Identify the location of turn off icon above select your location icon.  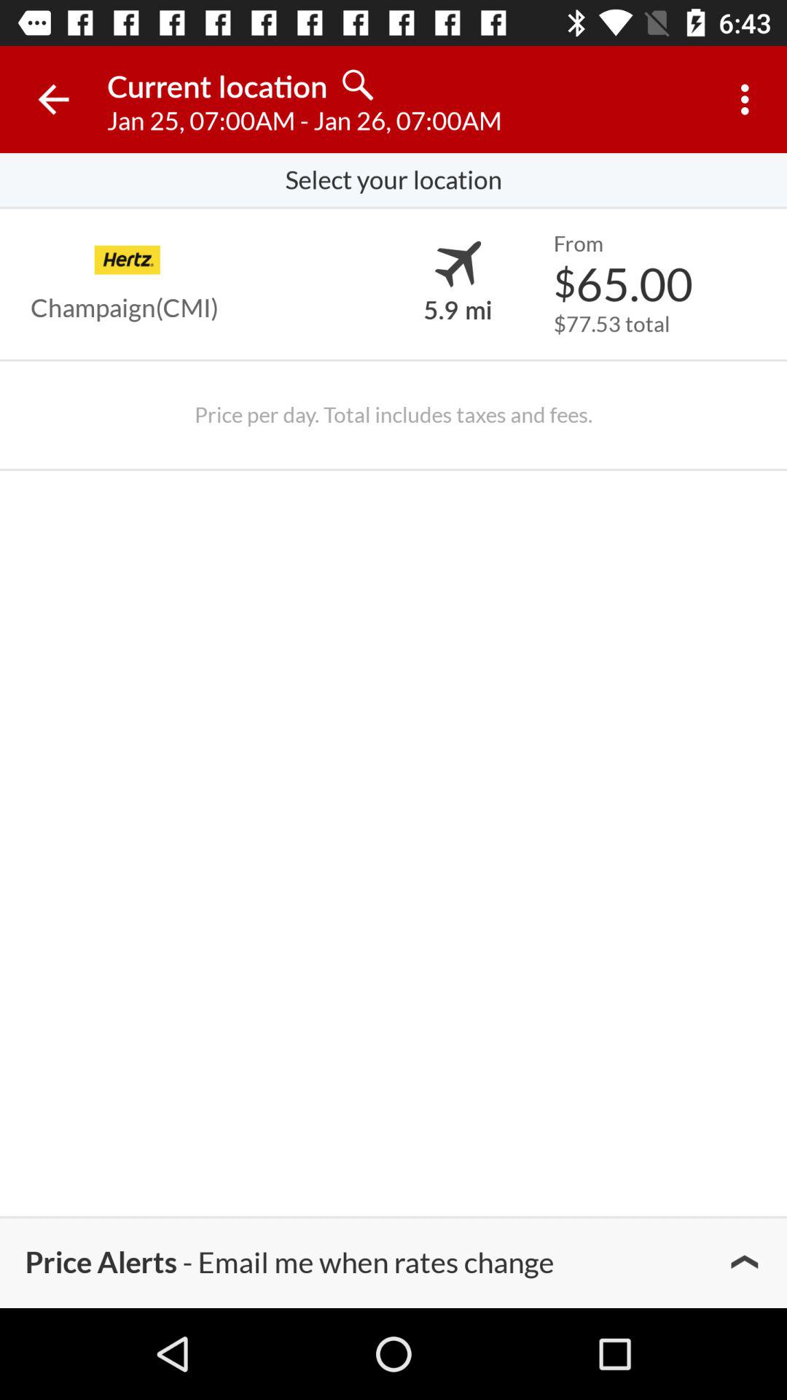
(53, 99).